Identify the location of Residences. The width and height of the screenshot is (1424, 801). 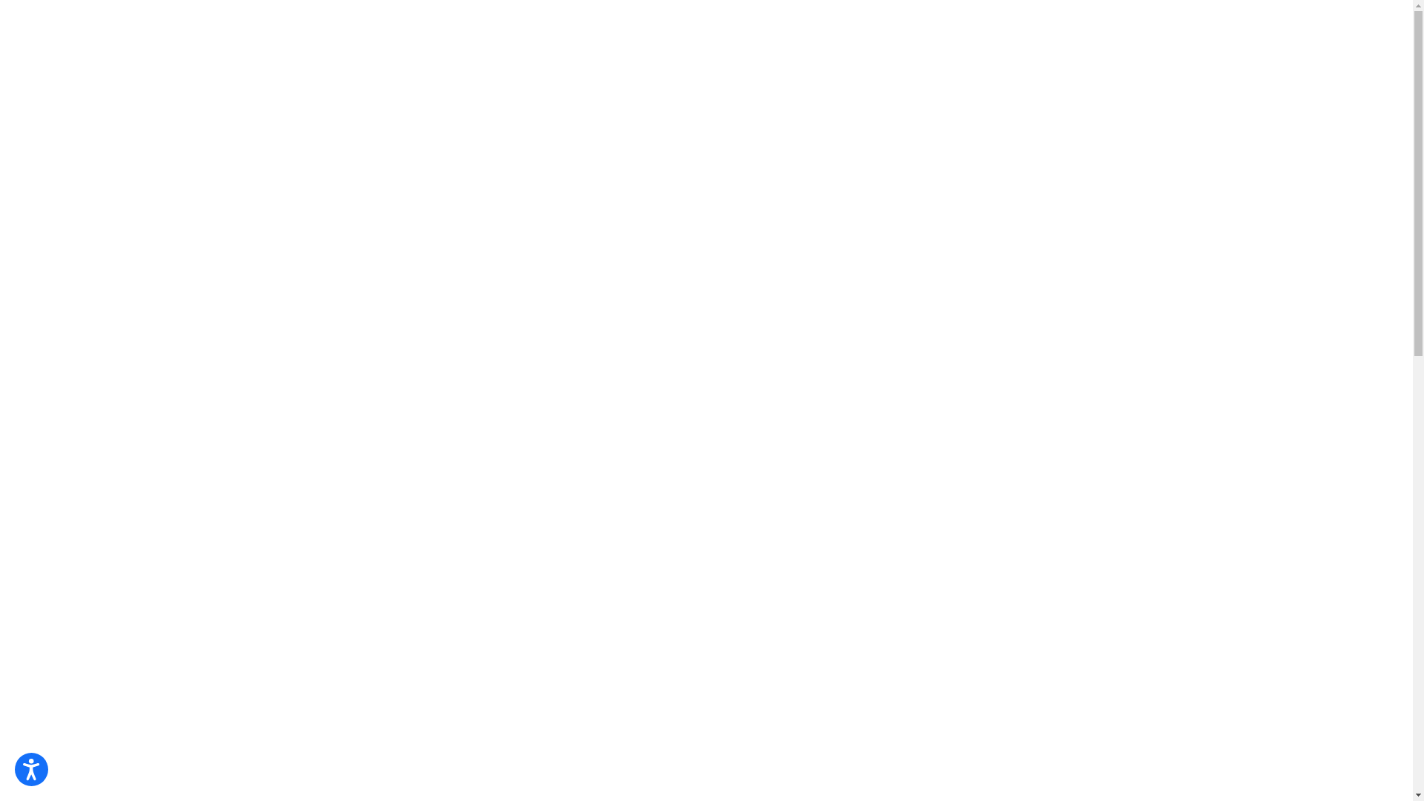
(171, 27).